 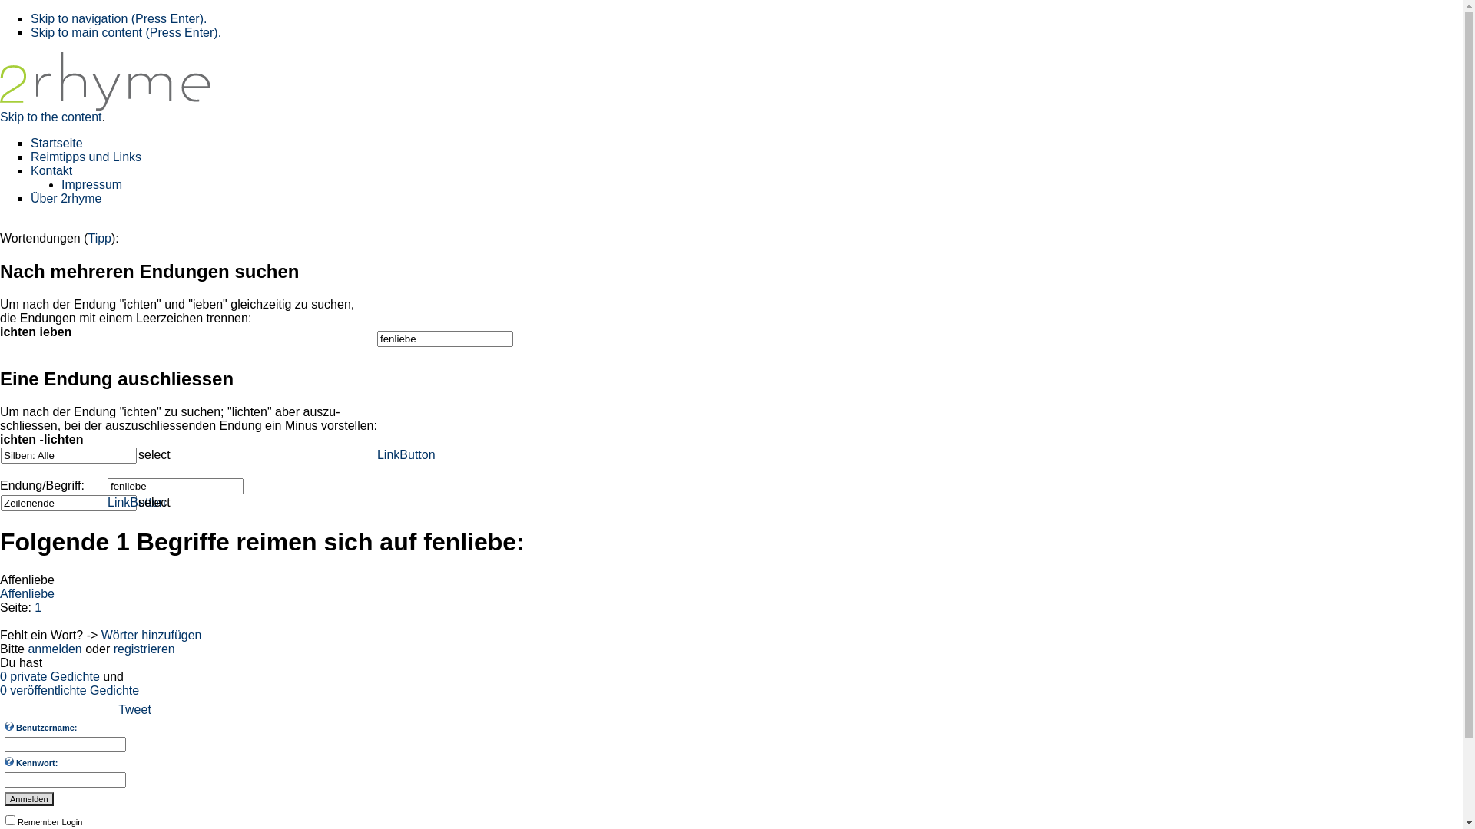 What do you see at coordinates (38, 606) in the screenshot?
I see `1` at bounding box center [38, 606].